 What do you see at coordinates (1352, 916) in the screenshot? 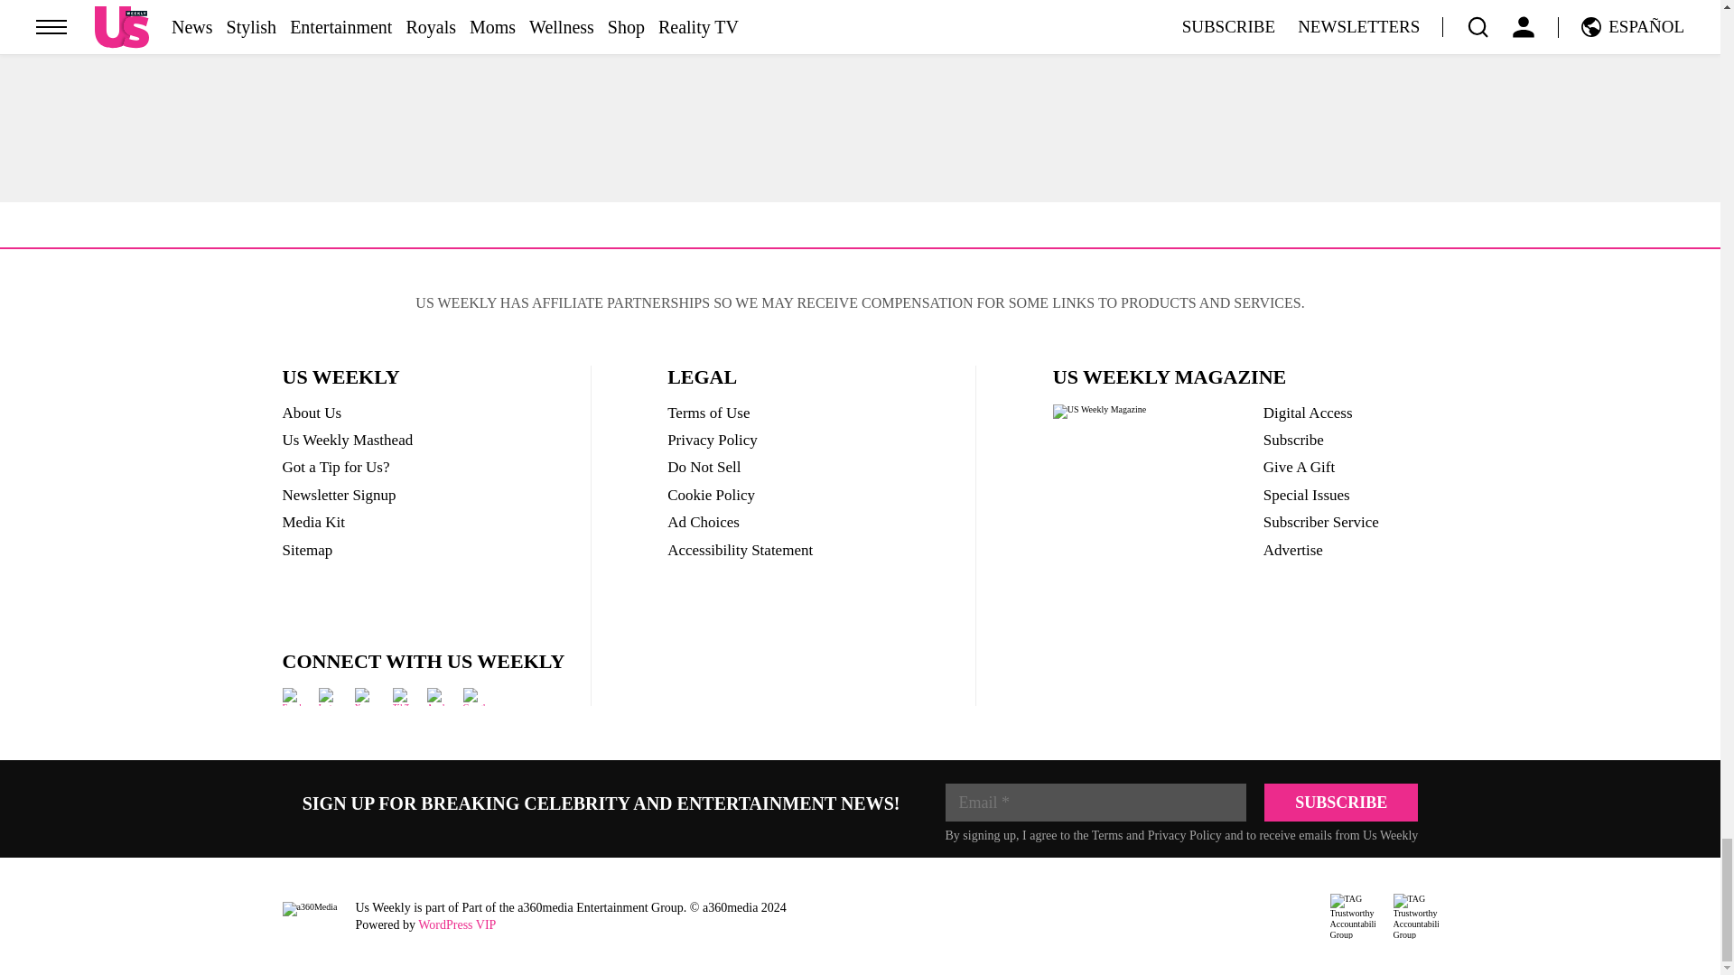
I see `TAG Registered` at bounding box center [1352, 916].